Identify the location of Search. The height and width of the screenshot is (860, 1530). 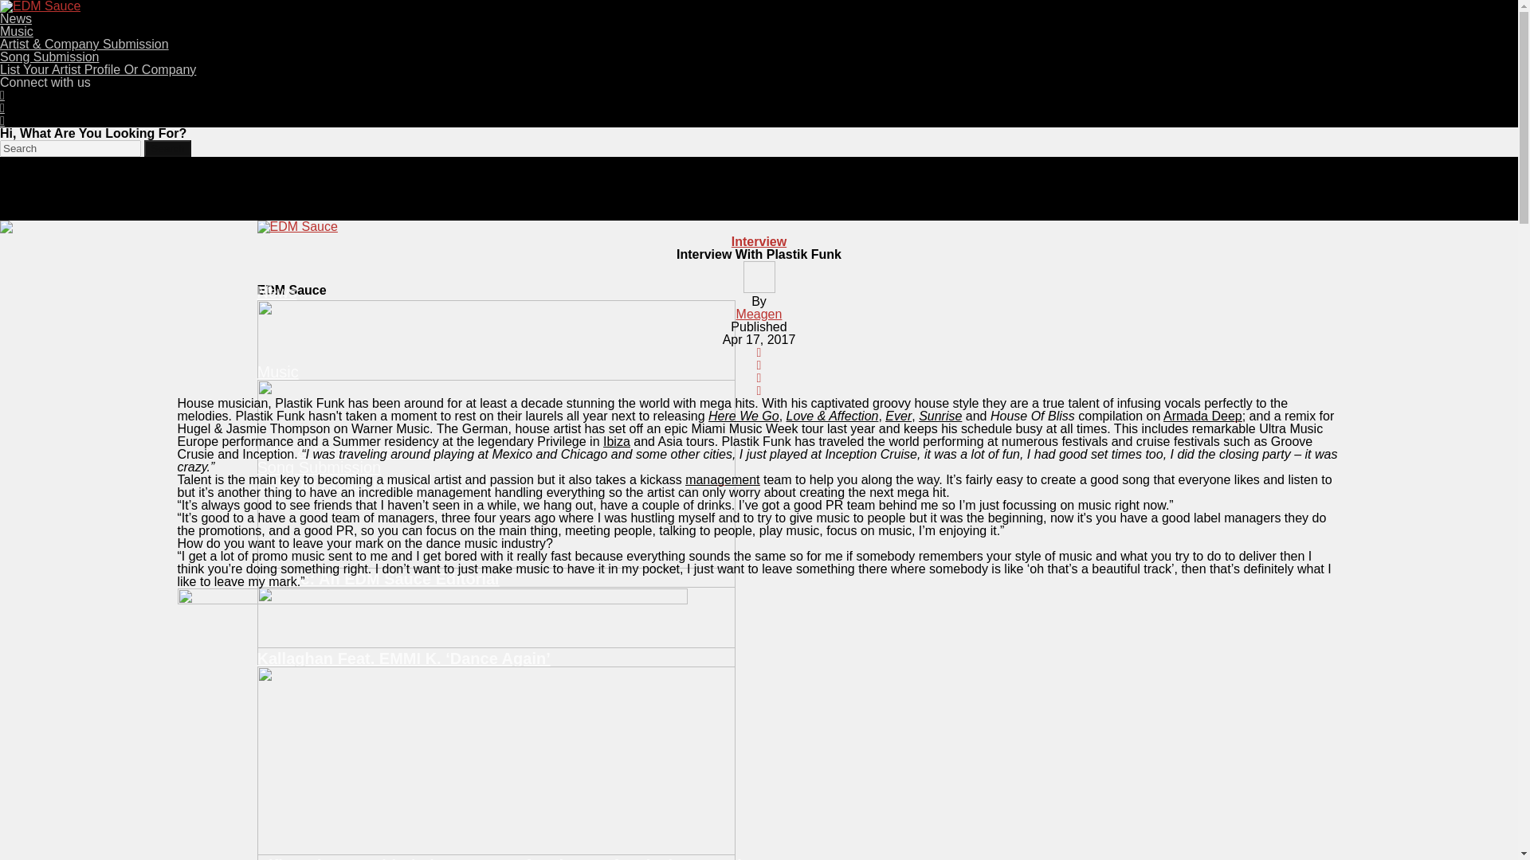
(167, 148).